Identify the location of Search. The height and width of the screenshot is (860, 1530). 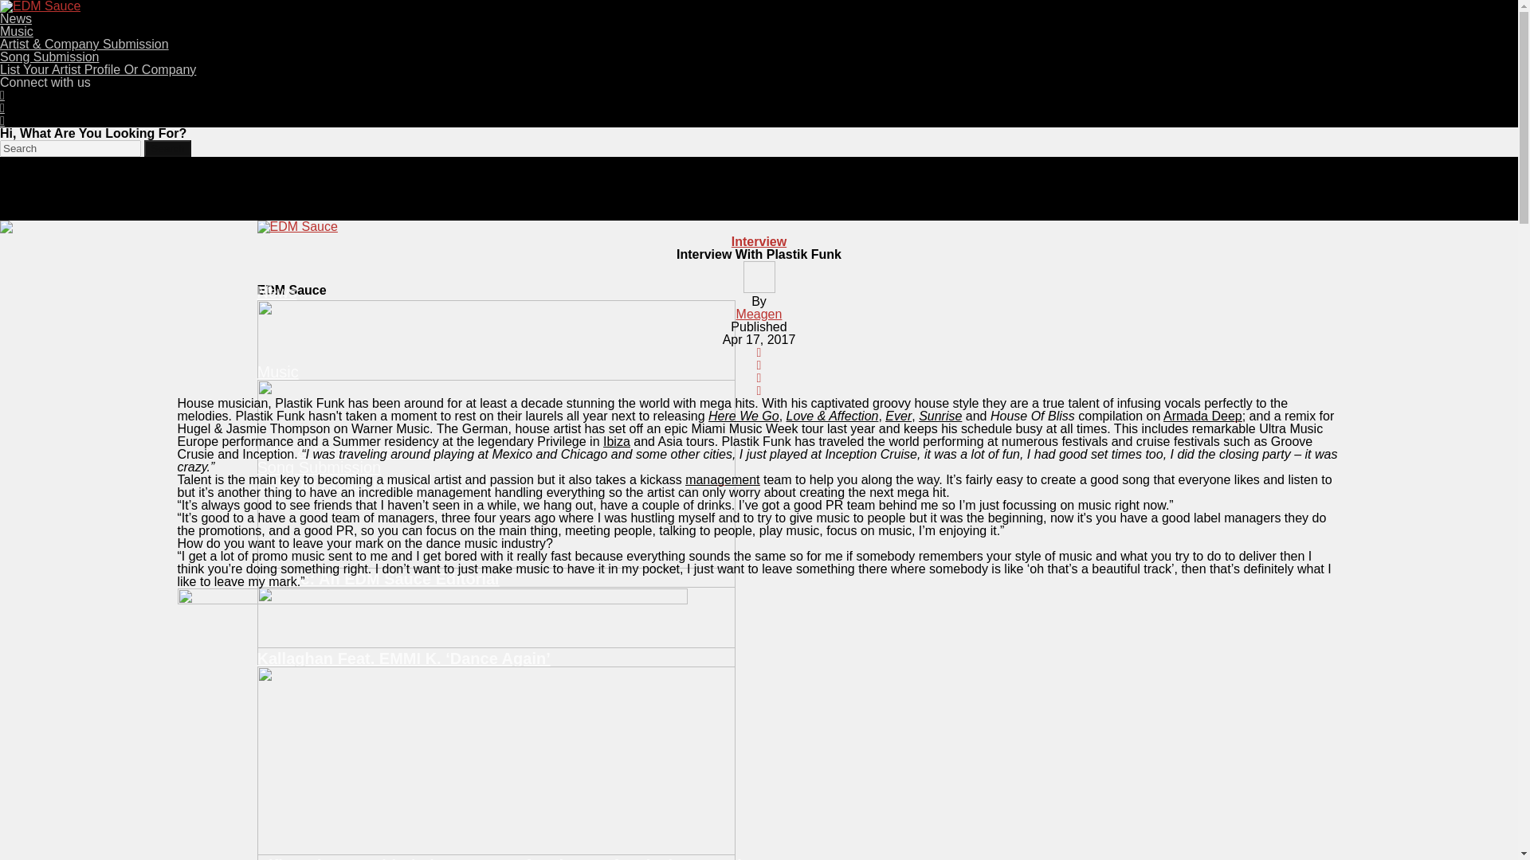
(167, 148).